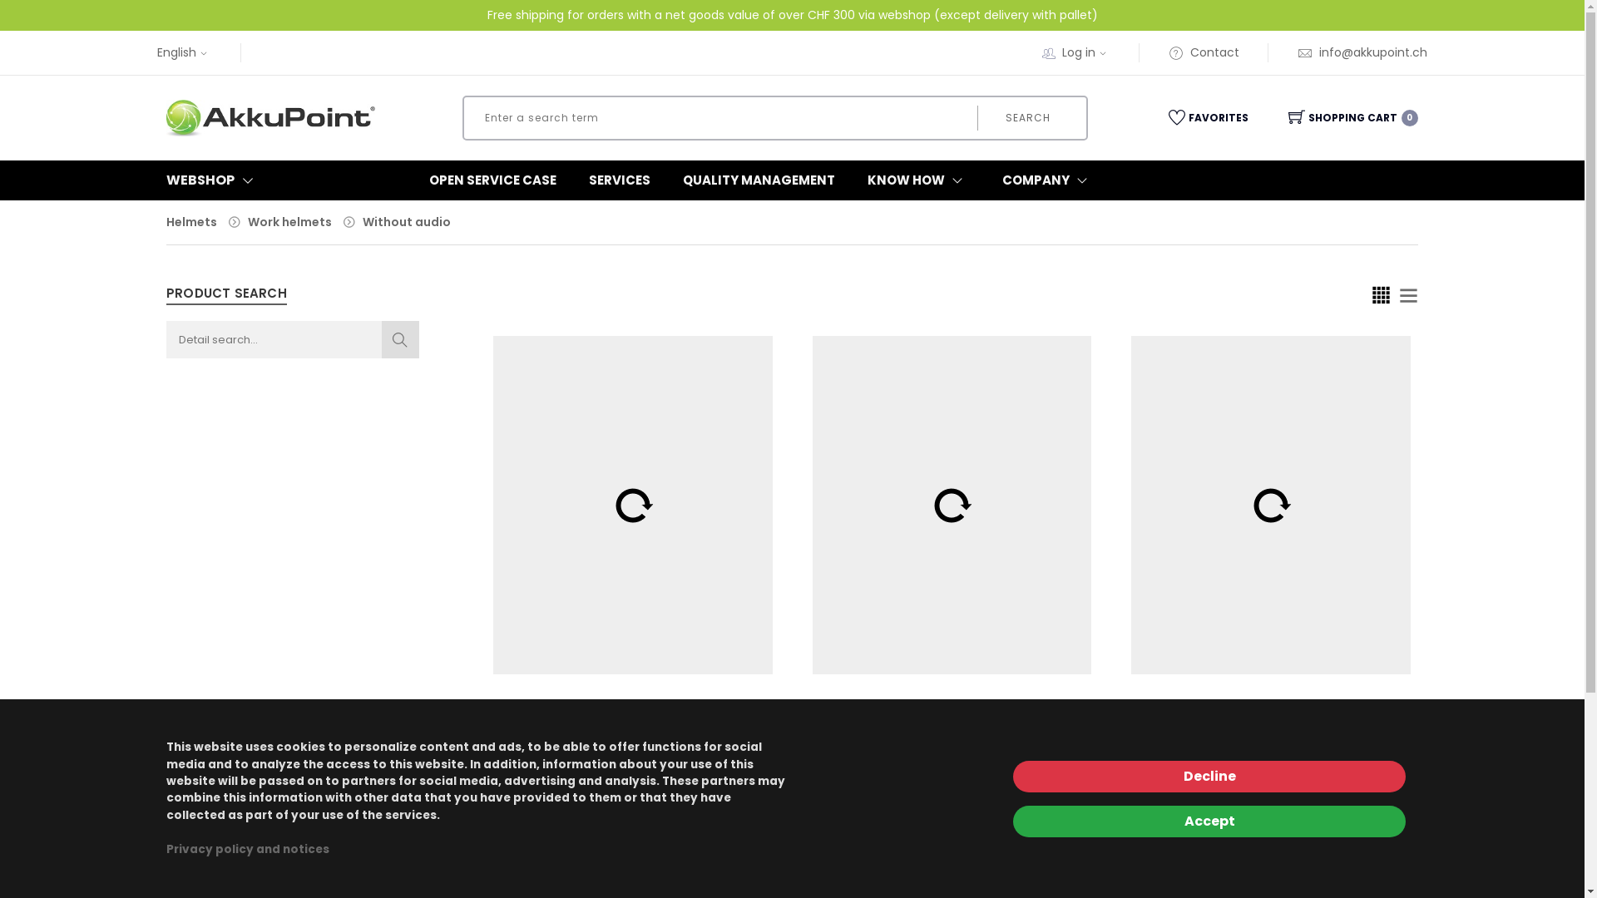 Image resolution: width=1597 pixels, height=898 pixels. What do you see at coordinates (1048, 180) in the screenshot?
I see `COMPANY` at bounding box center [1048, 180].